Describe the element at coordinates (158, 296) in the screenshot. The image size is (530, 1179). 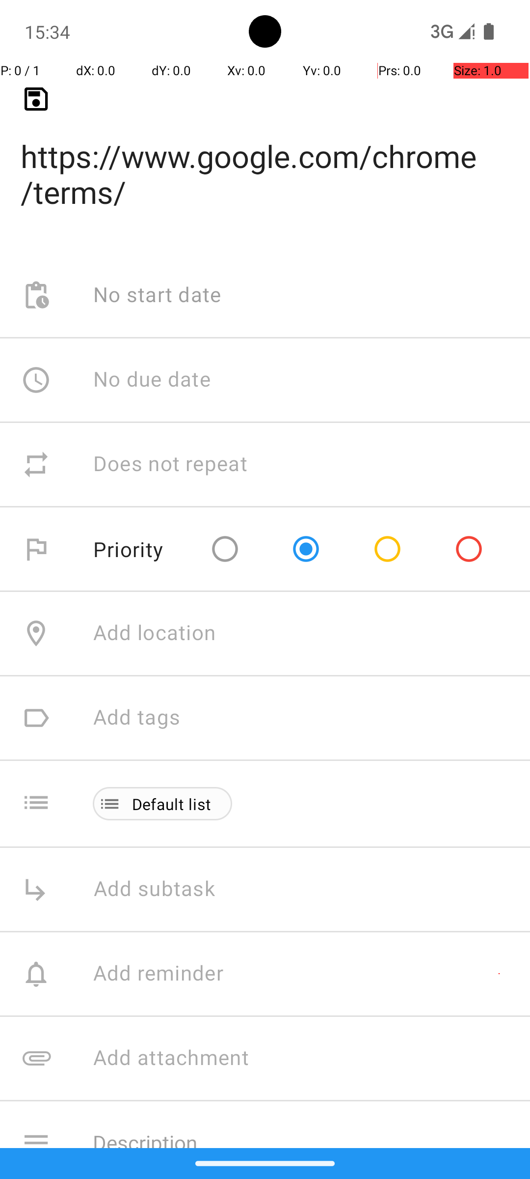
I see `No start date` at that location.